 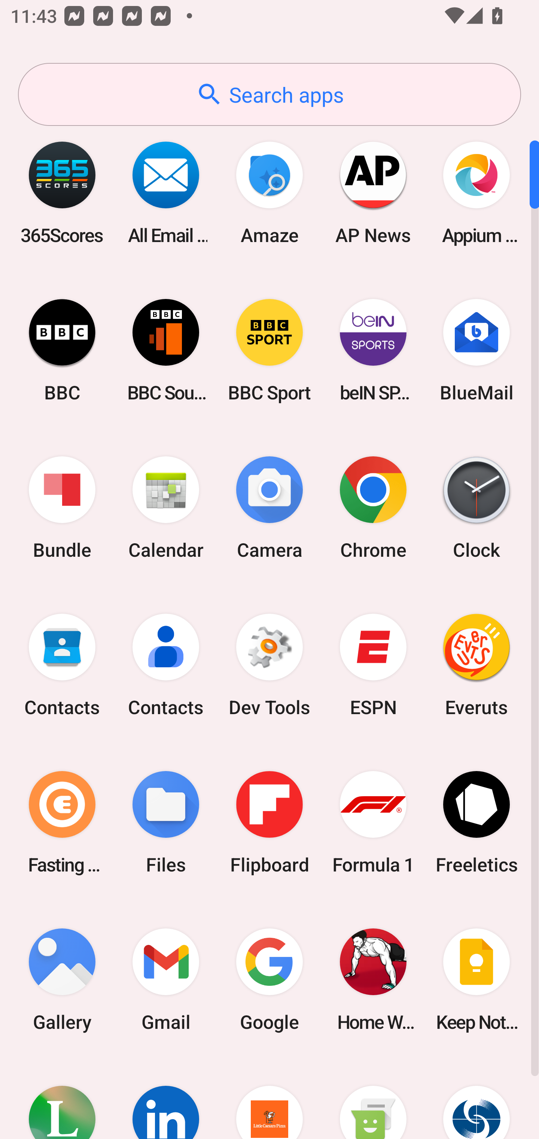 What do you see at coordinates (62, 979) in the screenshot?
I see `Gallery` at bounding box center [62, 979].